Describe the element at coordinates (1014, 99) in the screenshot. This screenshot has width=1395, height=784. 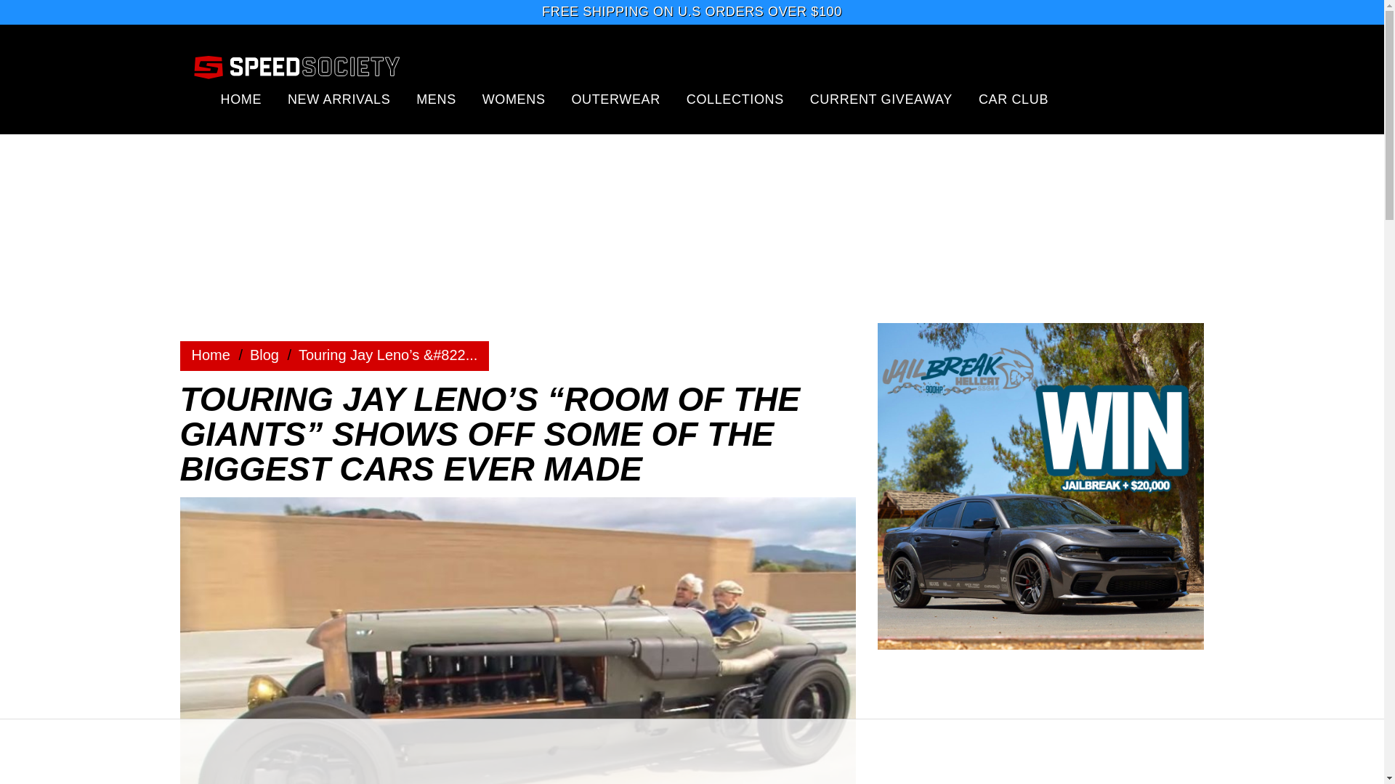
I see `CAR CLUB` at that location.